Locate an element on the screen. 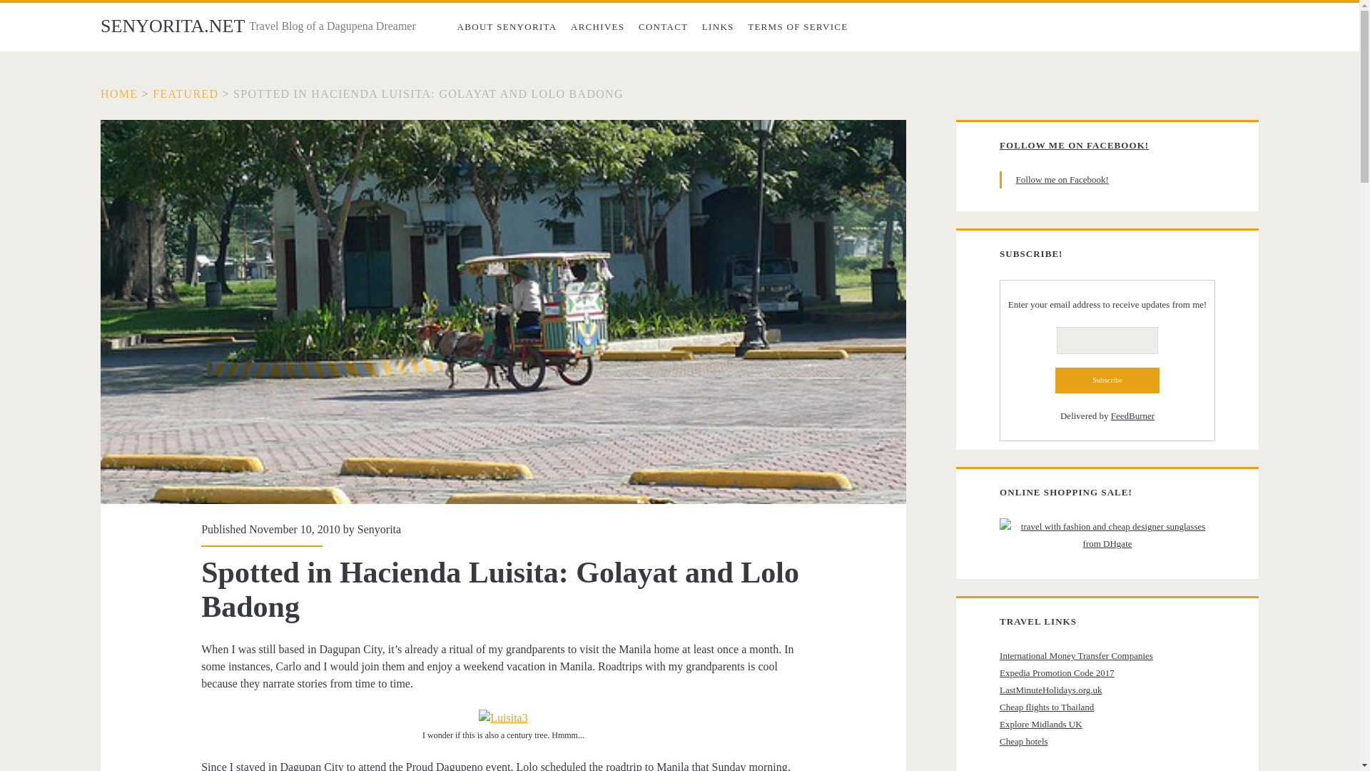  SENYORITA.NET is located at coordinates (173, 26).